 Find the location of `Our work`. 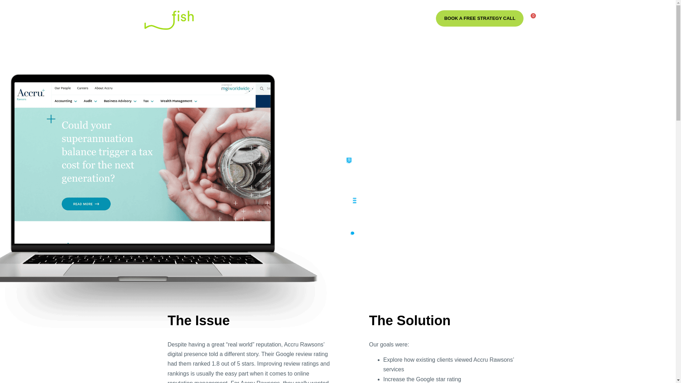

Our work is located at coordinates (356, 18).